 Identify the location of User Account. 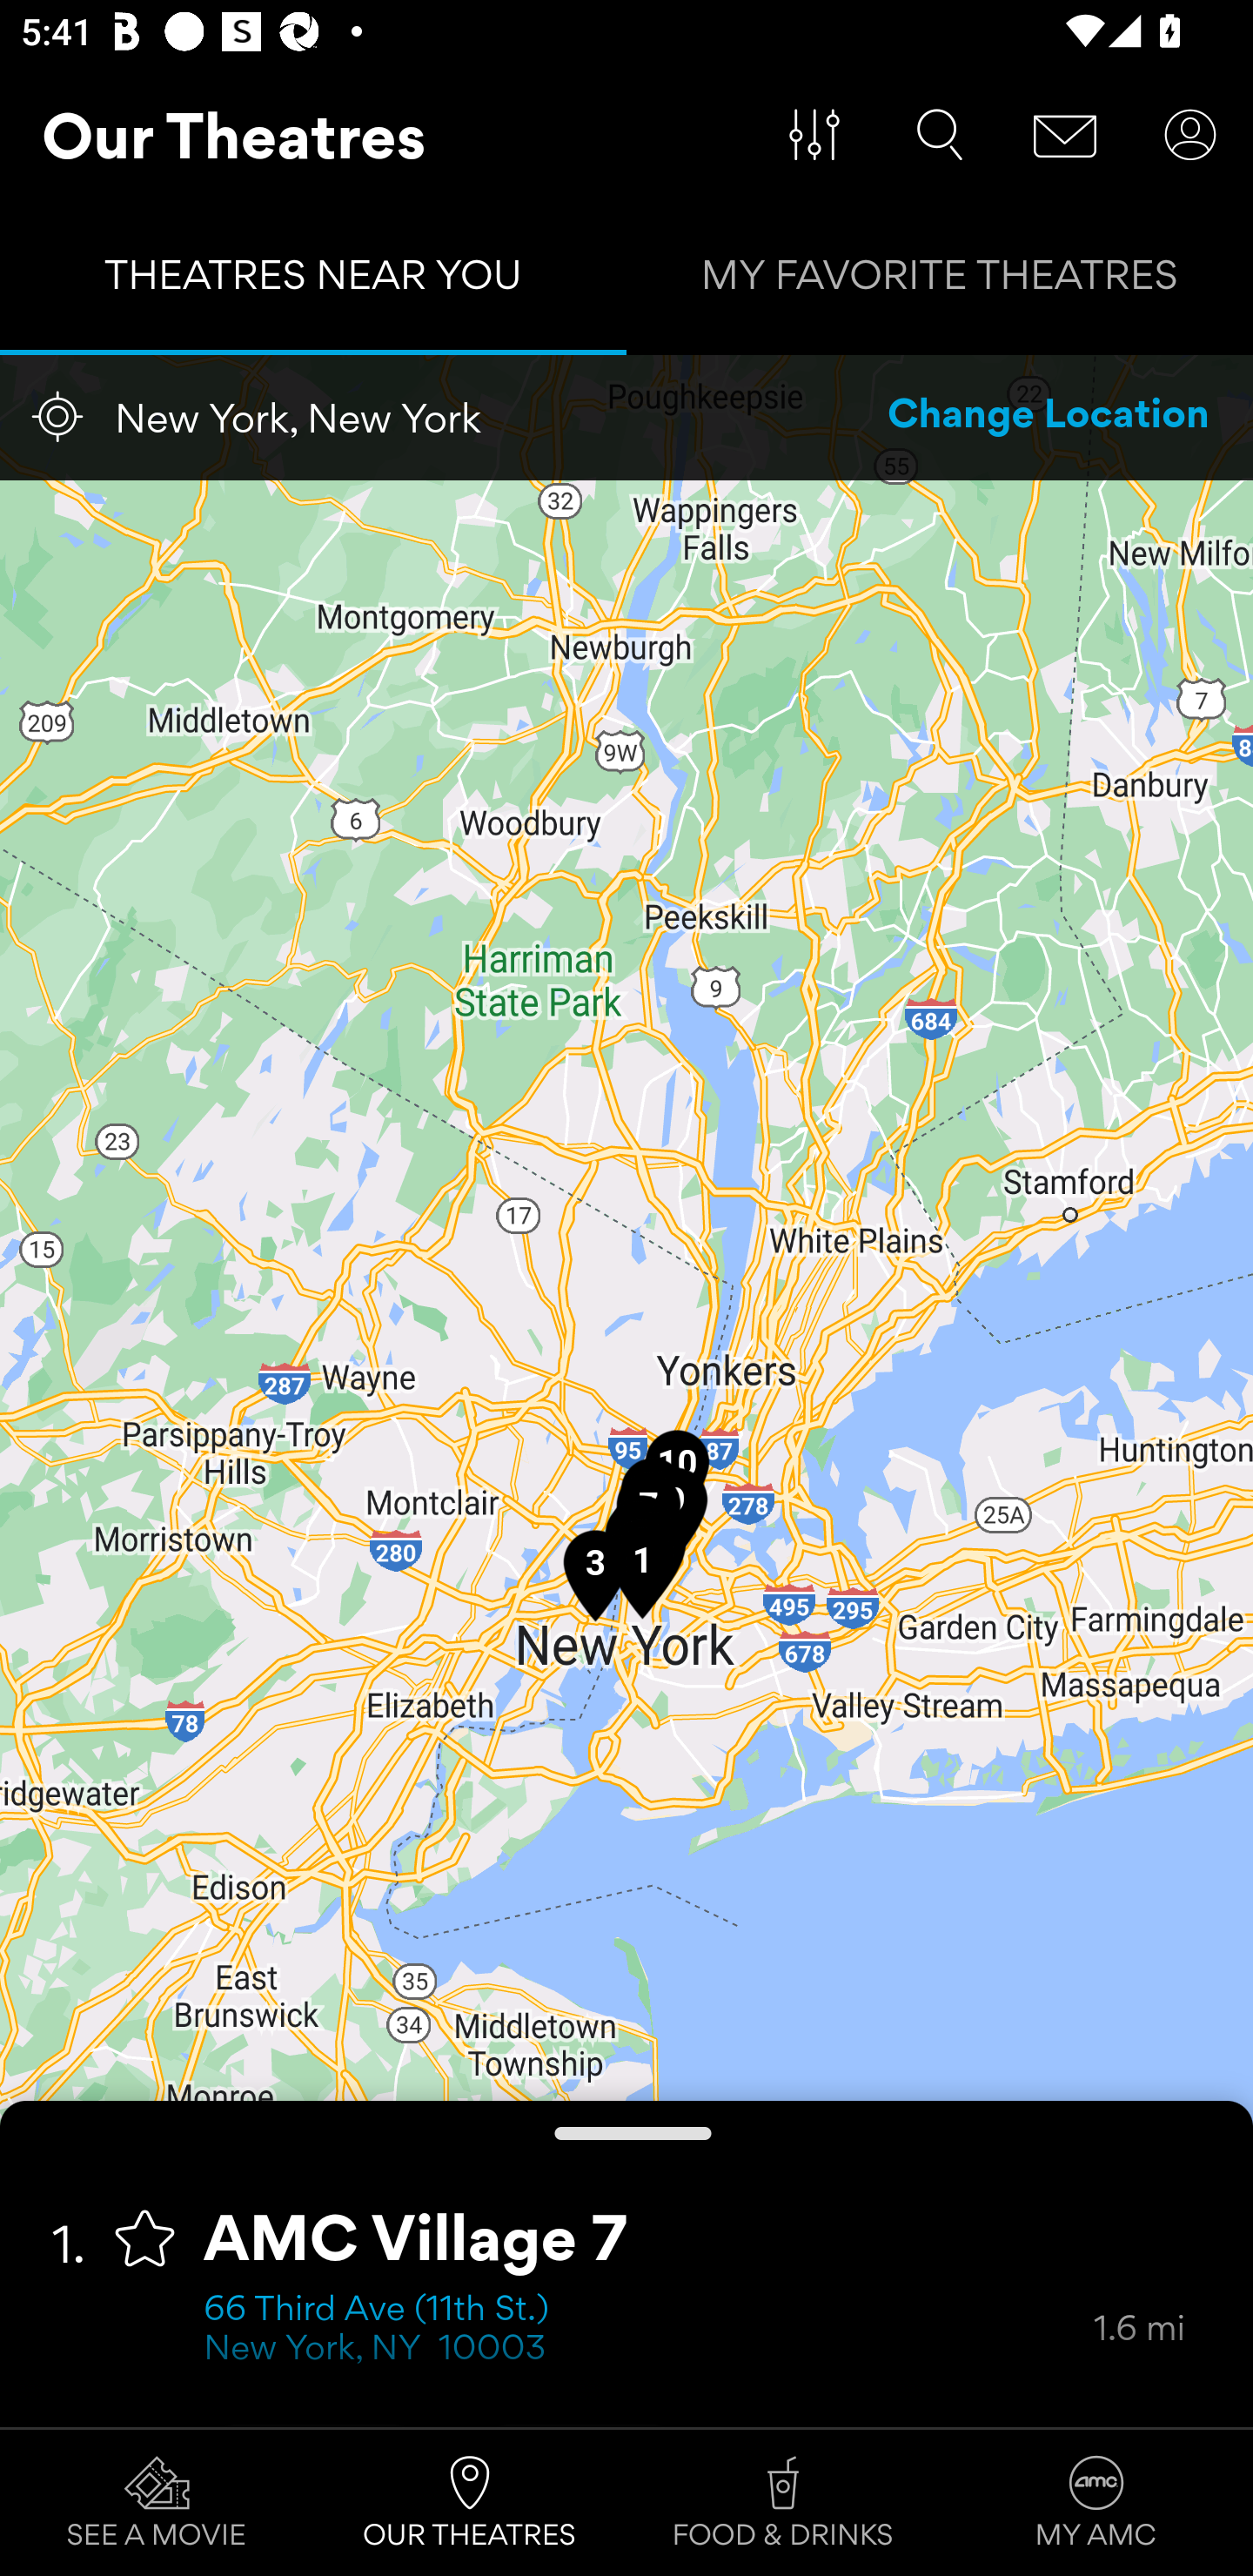
(1190, 135).